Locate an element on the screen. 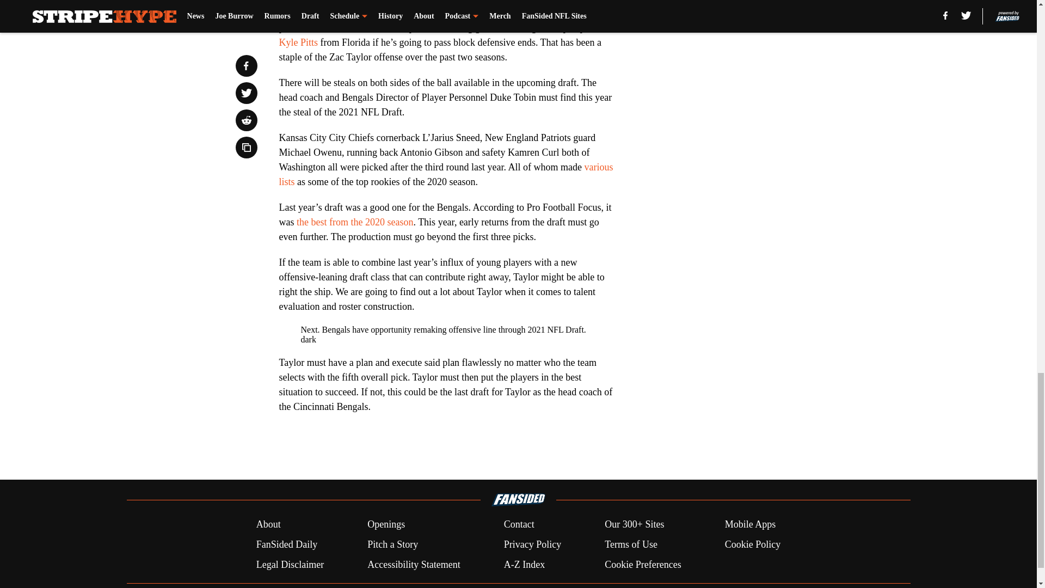 The width and height of the screenshot is (1045, 588). Terms of Use is located at coordinates (631, 544).